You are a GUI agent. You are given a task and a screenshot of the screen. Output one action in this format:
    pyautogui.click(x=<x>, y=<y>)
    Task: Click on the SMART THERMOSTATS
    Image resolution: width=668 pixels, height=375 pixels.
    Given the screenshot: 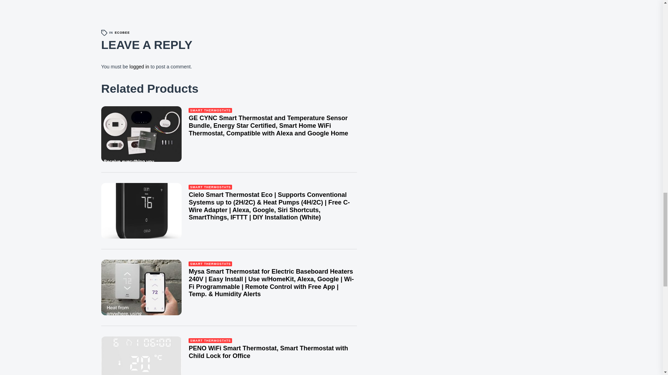 What is the action you would take?
    pyautogui.click(x=210, y=264)
    